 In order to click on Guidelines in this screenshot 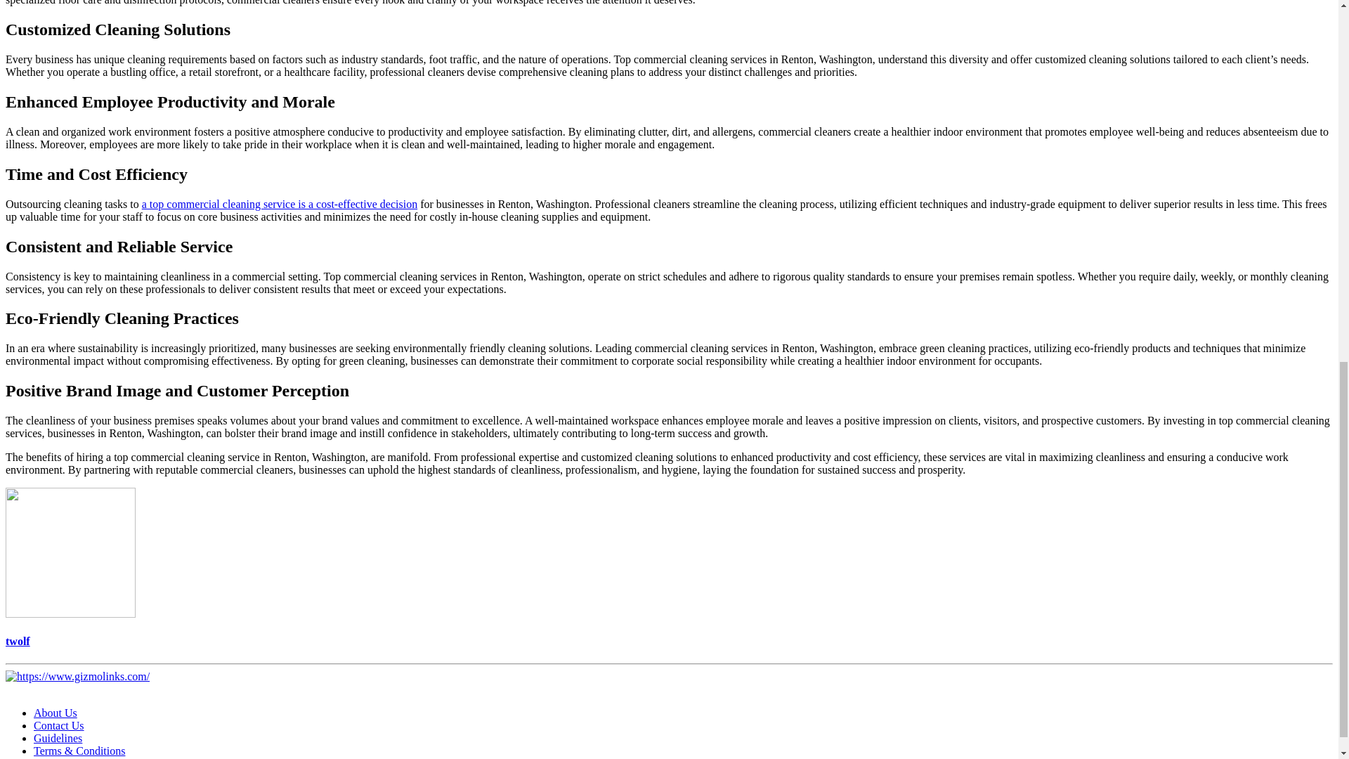, I will do `click(58, 738)`.